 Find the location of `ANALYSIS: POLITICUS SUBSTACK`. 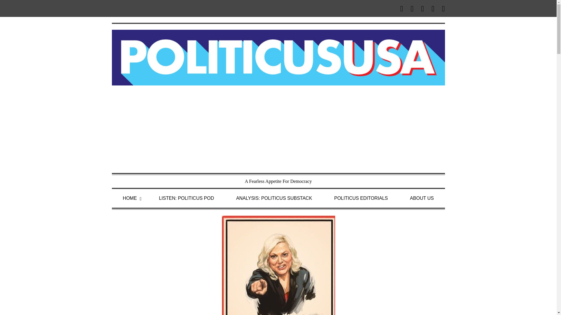

ANALYSIS: POLITICUS SUBSTACK is located at coordinates (274, 198).